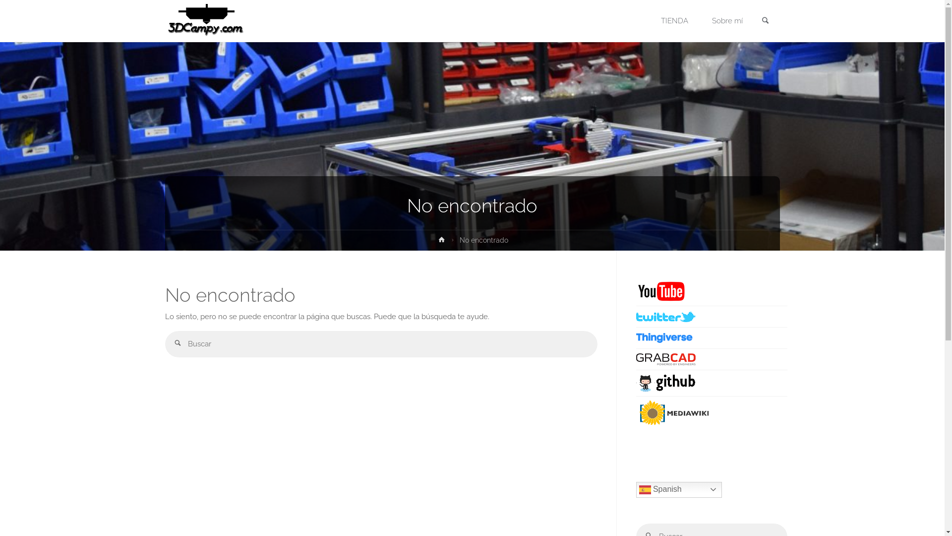  Describe the element at coordinates (665, 317) in the screenshot. I see `Youtube` at that location.